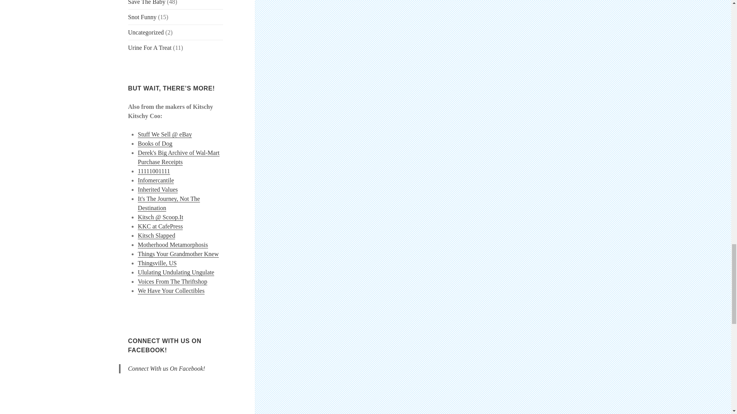  What do you see at coordinates (150, 48) in the screenshot?
I see `Urine For A Treat` at bounding box center [150, 48].